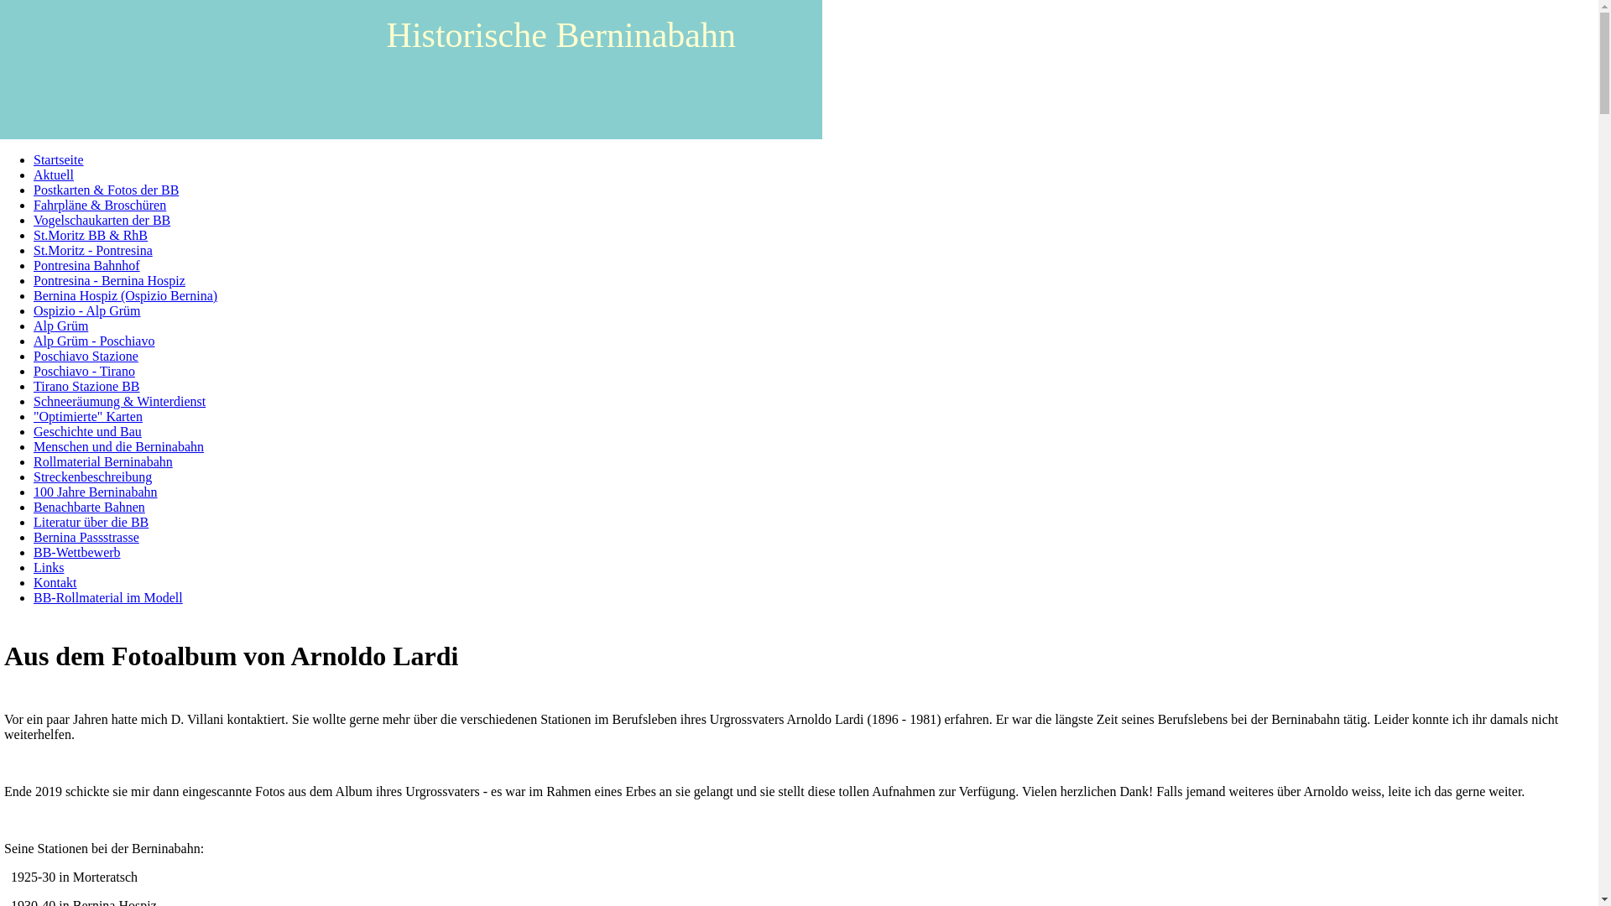 The height and width of the screenshot is (906, 1611). Describe the element at coordinates (87, 265) in the screenshot. I see `Pontresina Bahnhof` at that location.